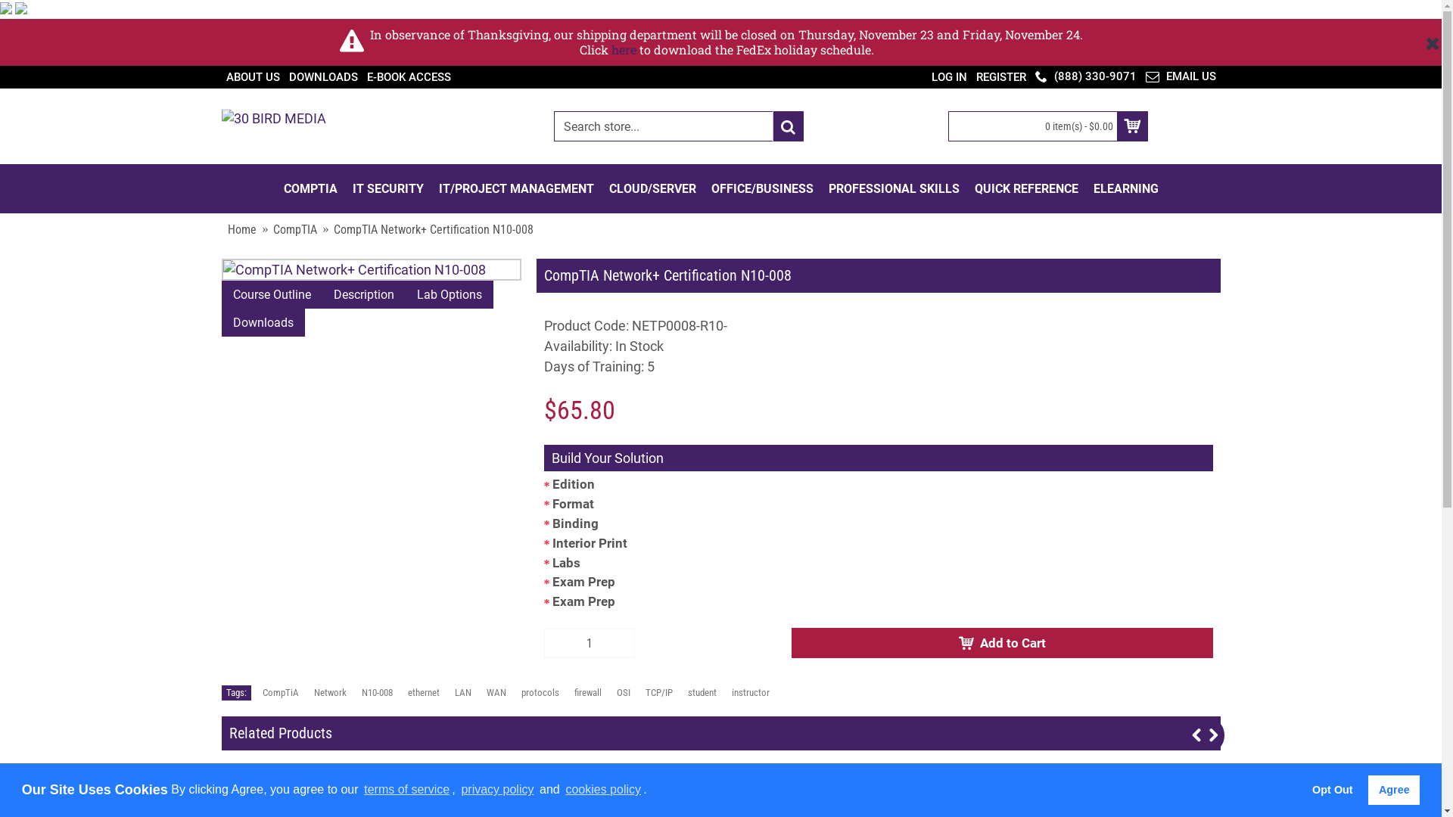 Image resolution: width=1453 pixels, height=817 pixels. Describe the element at coordinates (1125, 189) in the screenshot. I see `ELEARNING` at that location.